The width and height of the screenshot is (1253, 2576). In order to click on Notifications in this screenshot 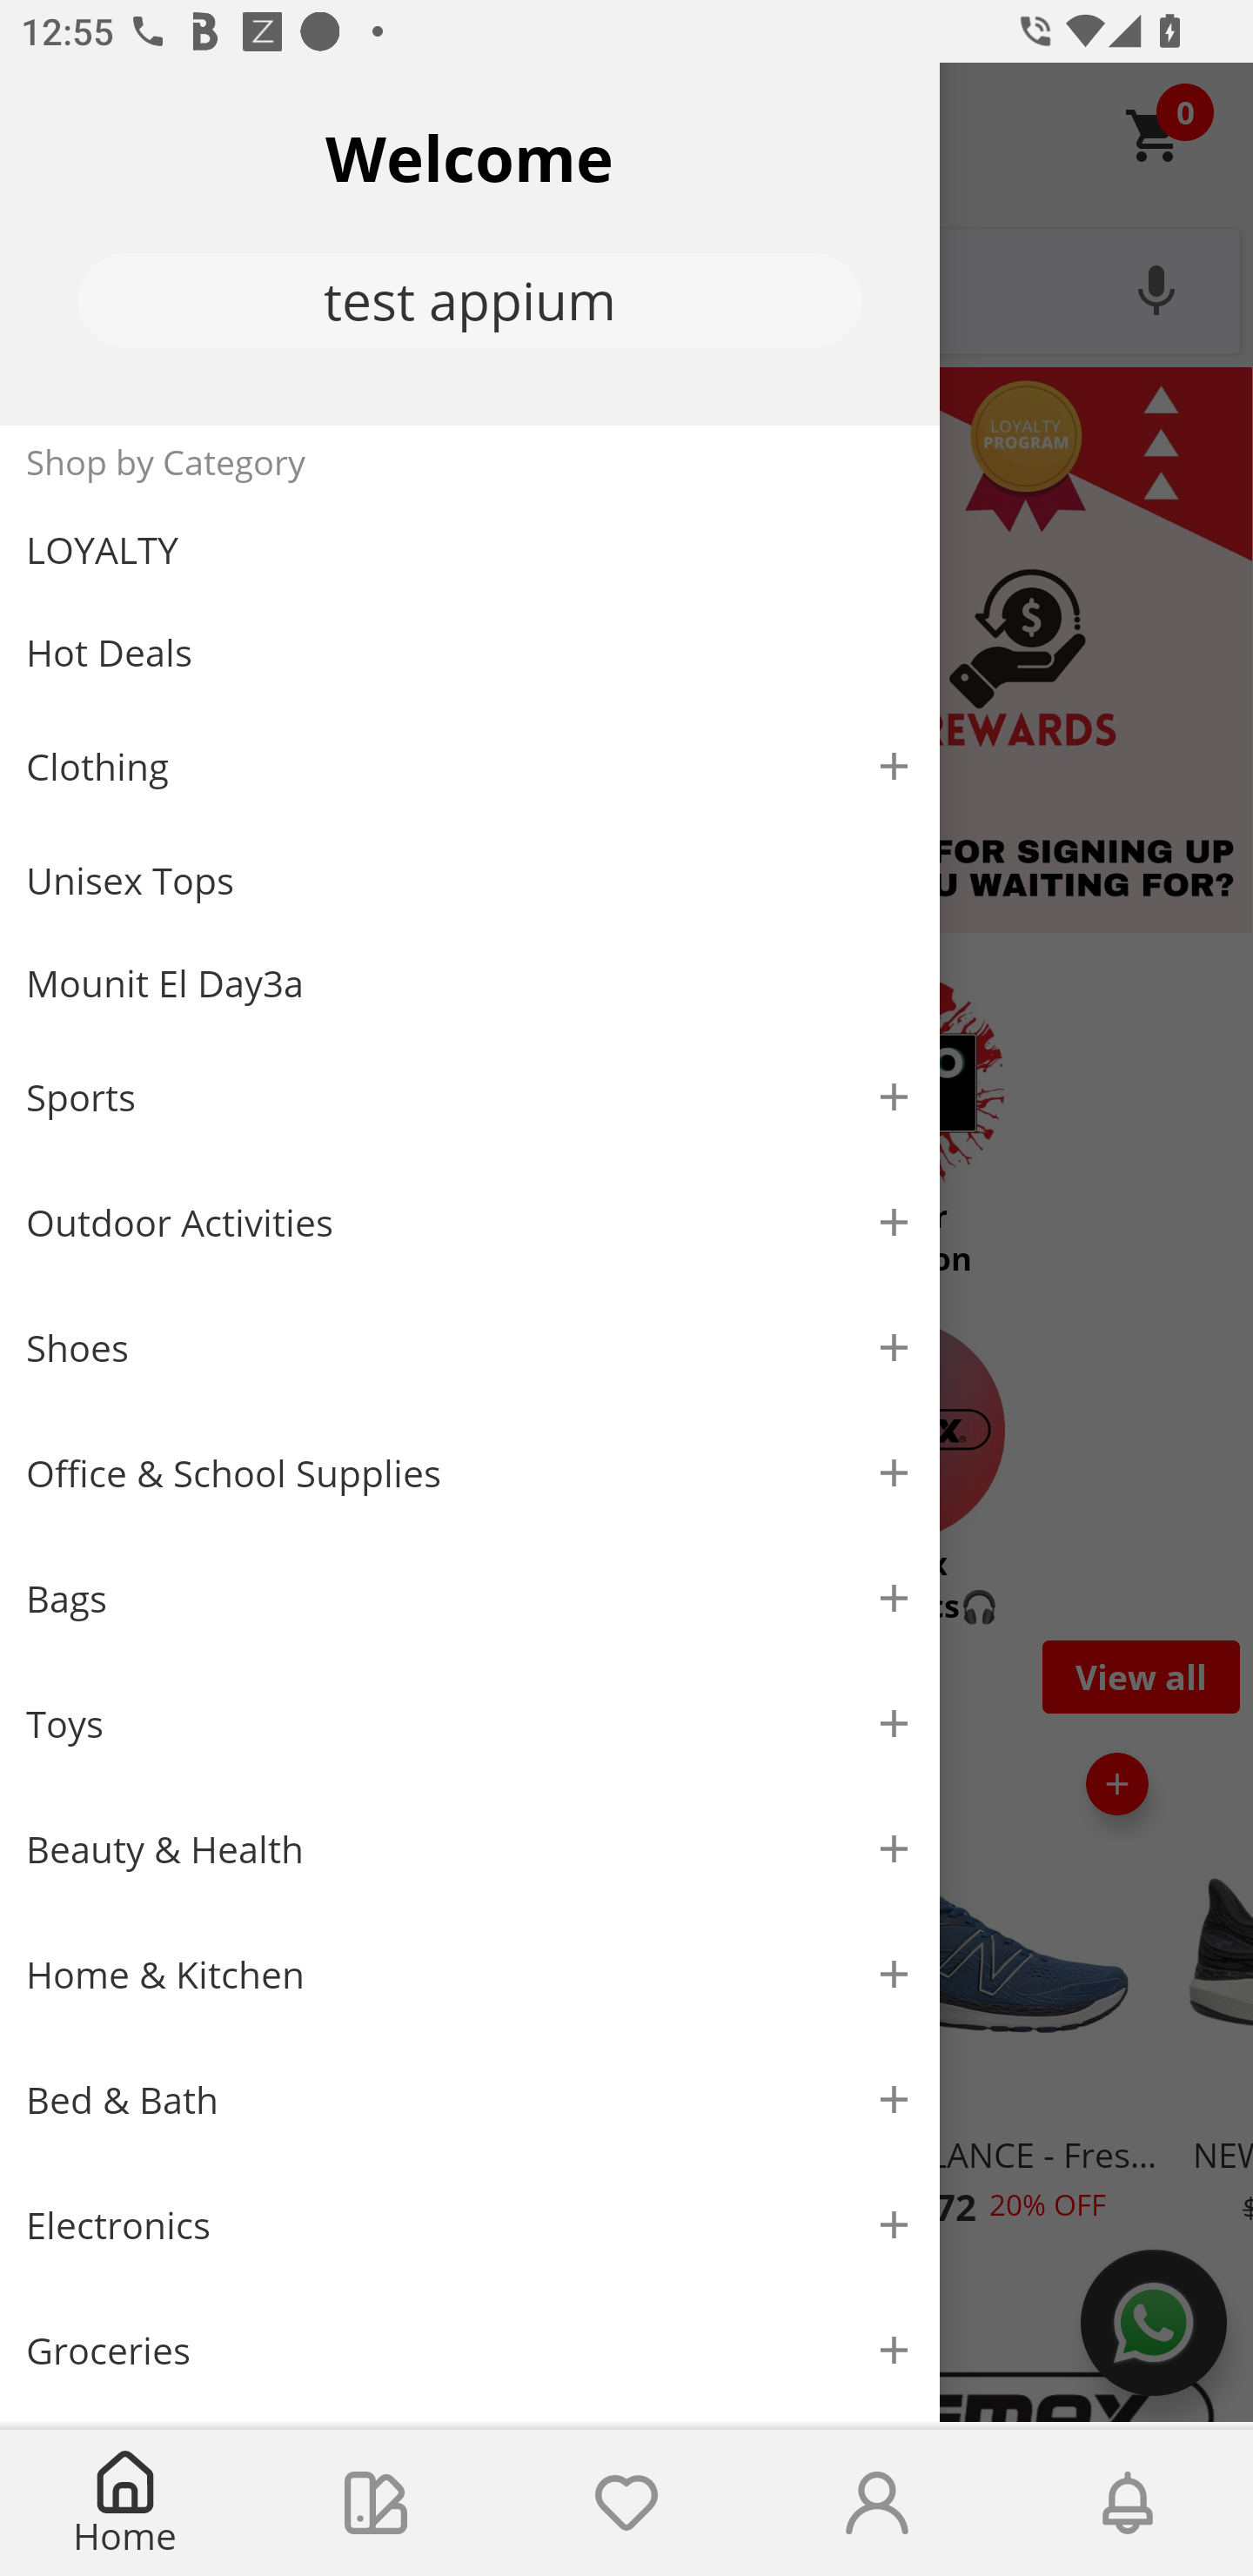, I will do `click(1128, 2503)`.